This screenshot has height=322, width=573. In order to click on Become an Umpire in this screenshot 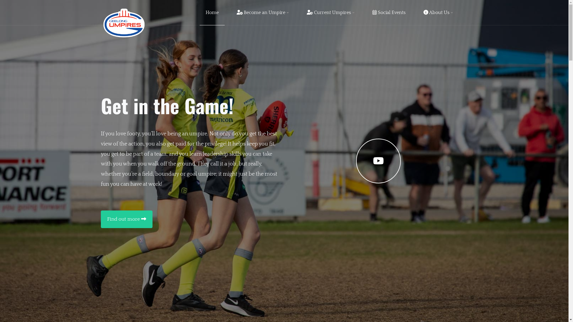, I will do `click(263, 13)`.